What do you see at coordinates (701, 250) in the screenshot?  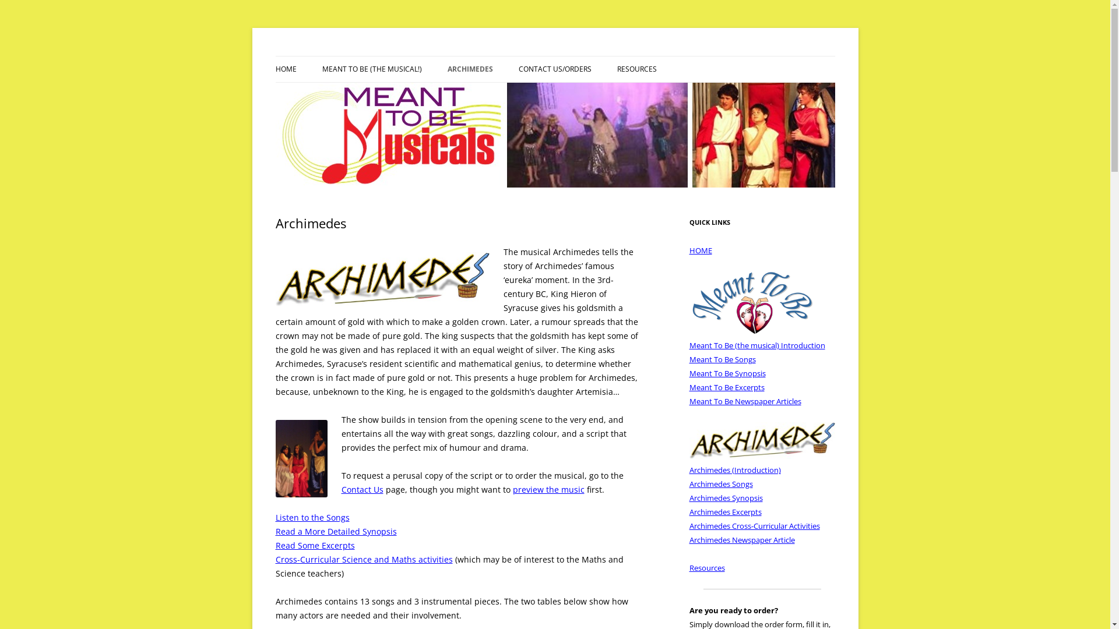 I see `HOME` at bounding box center [701, 250].